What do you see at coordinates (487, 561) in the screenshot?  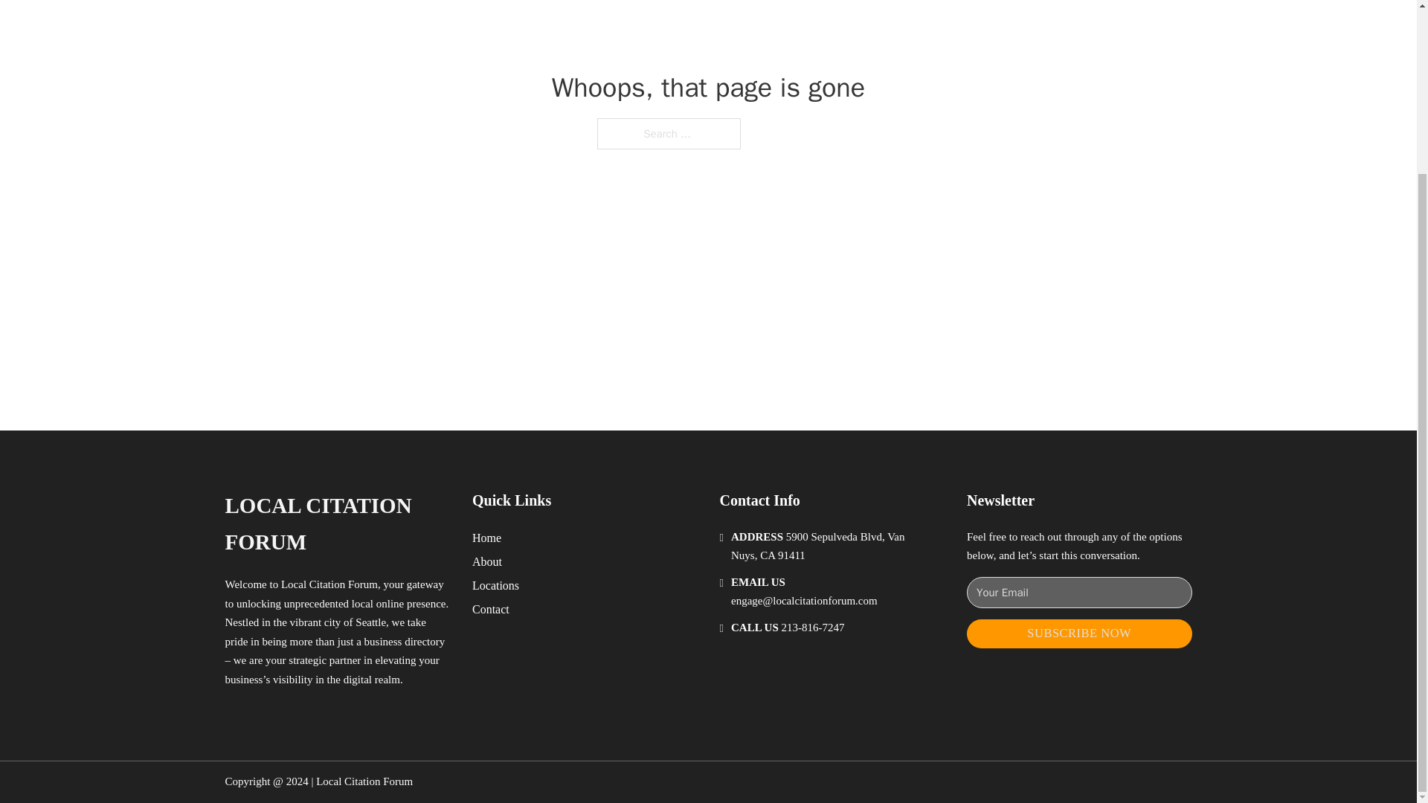 I see `About` at bounding box center [487, 561].